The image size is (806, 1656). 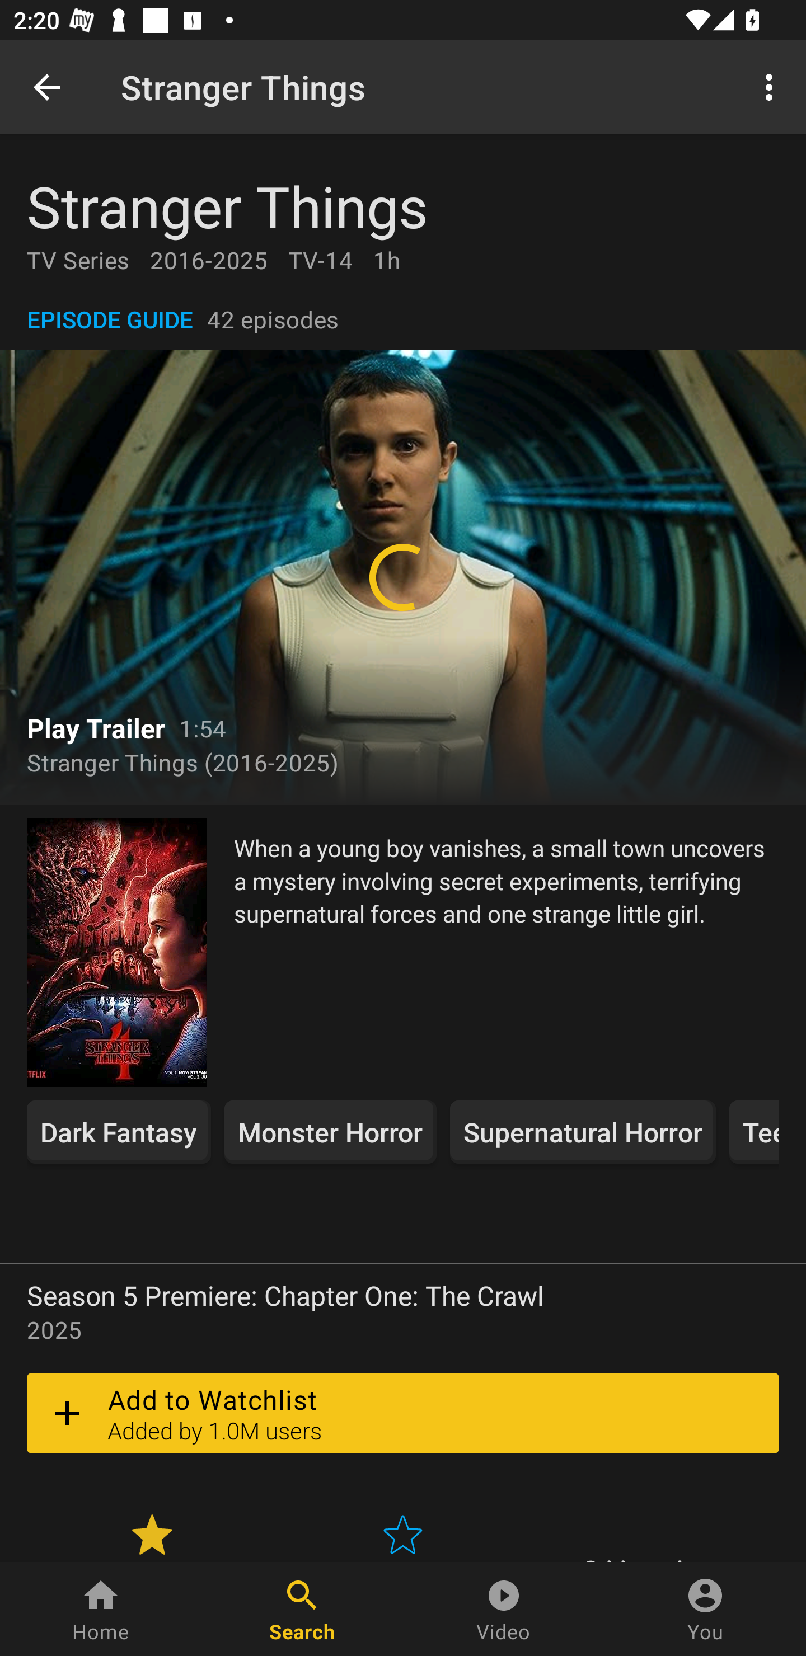 What do you see at coordinates (330, 1132) in the screenshot?
I see `Monster Horror` at bounding box center [330, 1132].